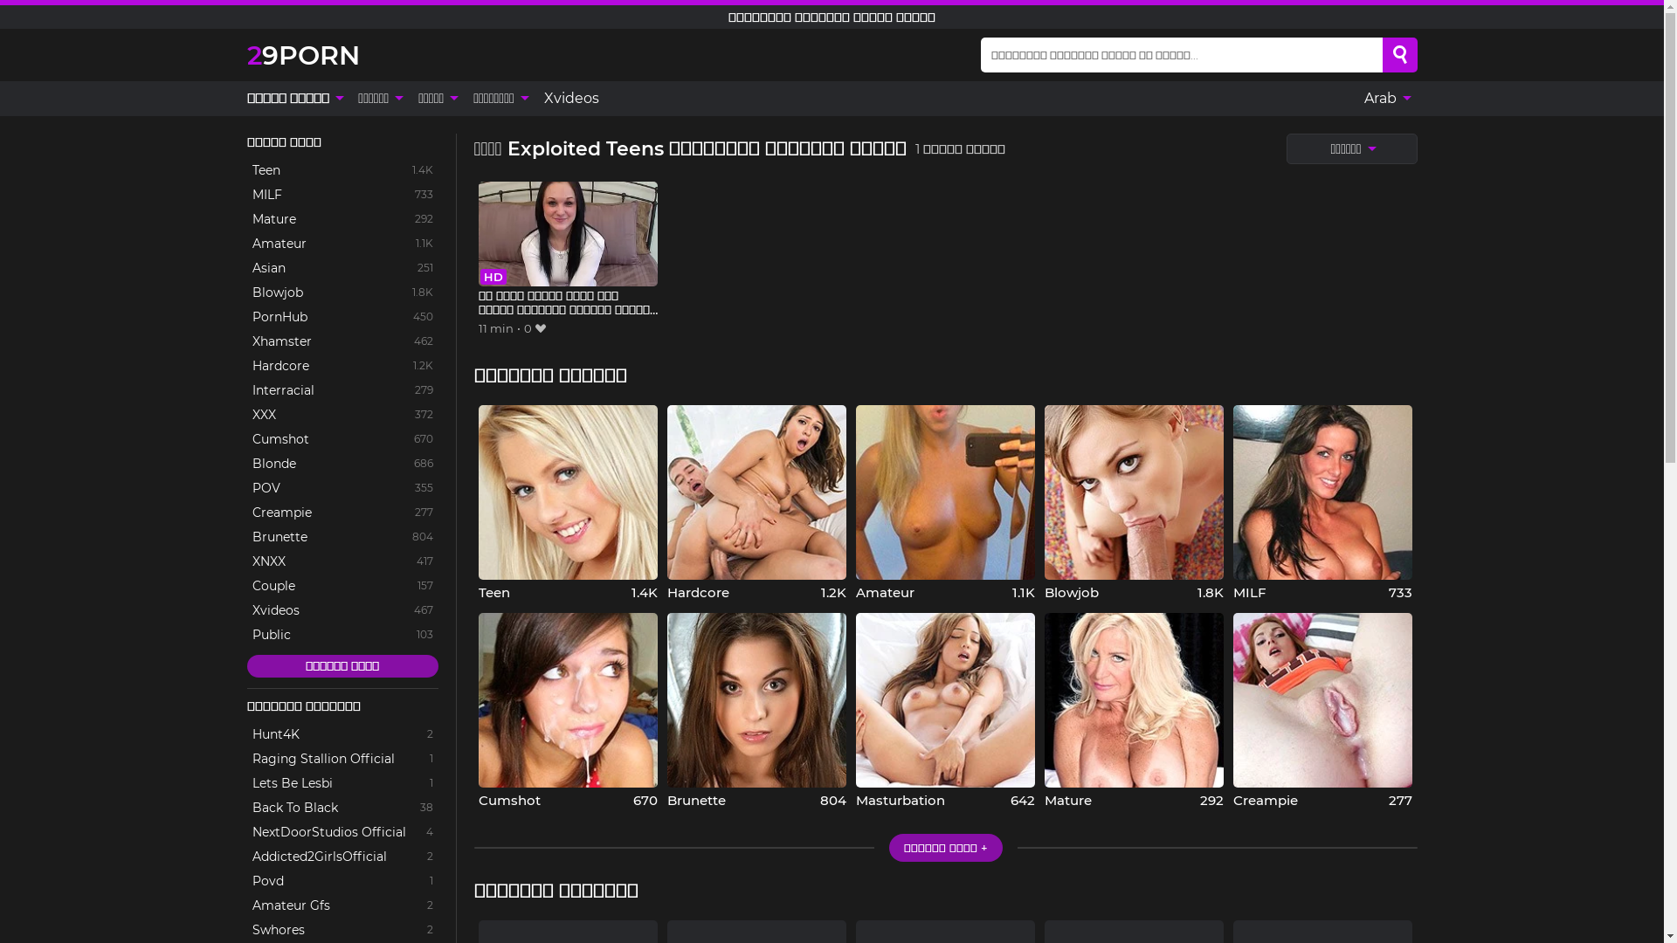 The image size is (1677, 943). Describe the element at coordinates (342, 857) in the screenshot. I see `Addicted2GirlsOfficial` at that location.